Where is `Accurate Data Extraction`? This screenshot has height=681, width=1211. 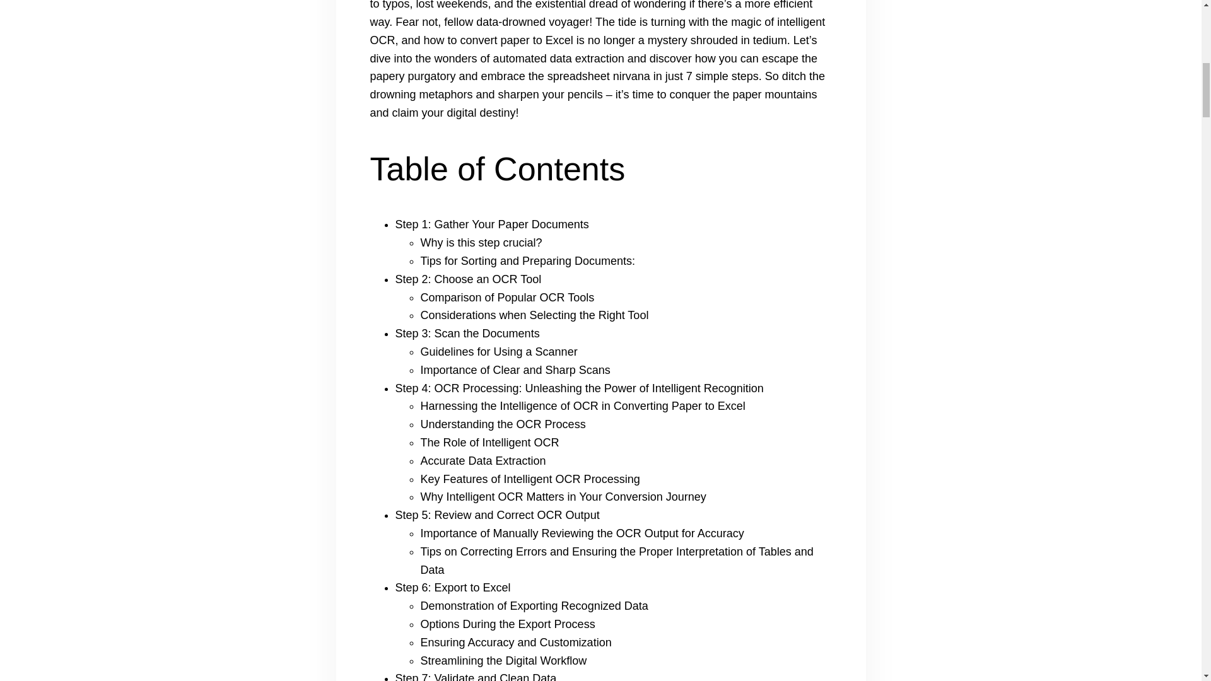
Accurate Data Extraction is located at coordinates (483, 460).